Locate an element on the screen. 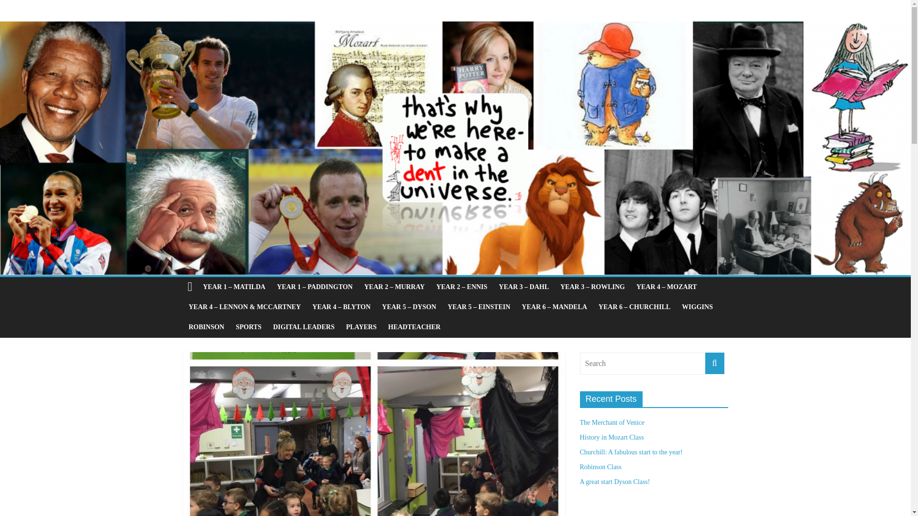  ROBINSON is located at coordinates (207, 327).